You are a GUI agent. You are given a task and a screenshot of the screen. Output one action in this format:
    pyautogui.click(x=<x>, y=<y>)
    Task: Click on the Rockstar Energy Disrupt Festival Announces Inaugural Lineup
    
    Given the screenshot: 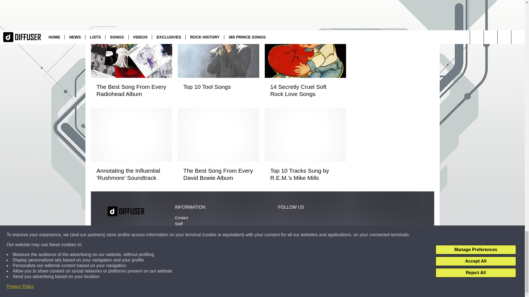 What is the action you would take?
    pyautogui.click(x=305, y=7)
    